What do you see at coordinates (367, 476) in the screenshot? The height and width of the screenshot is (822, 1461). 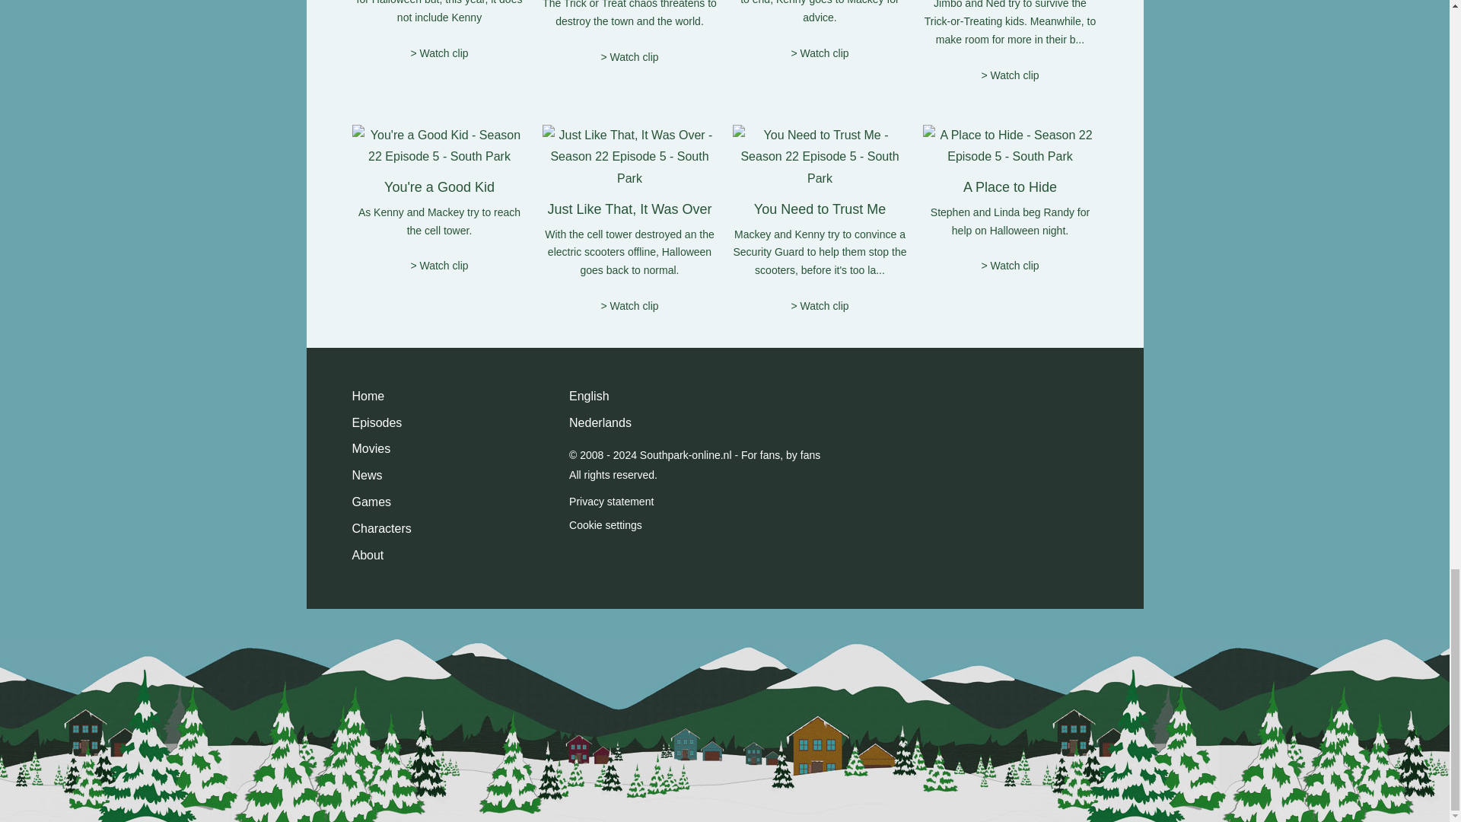 I see `News` at bounding box center [367, 476].